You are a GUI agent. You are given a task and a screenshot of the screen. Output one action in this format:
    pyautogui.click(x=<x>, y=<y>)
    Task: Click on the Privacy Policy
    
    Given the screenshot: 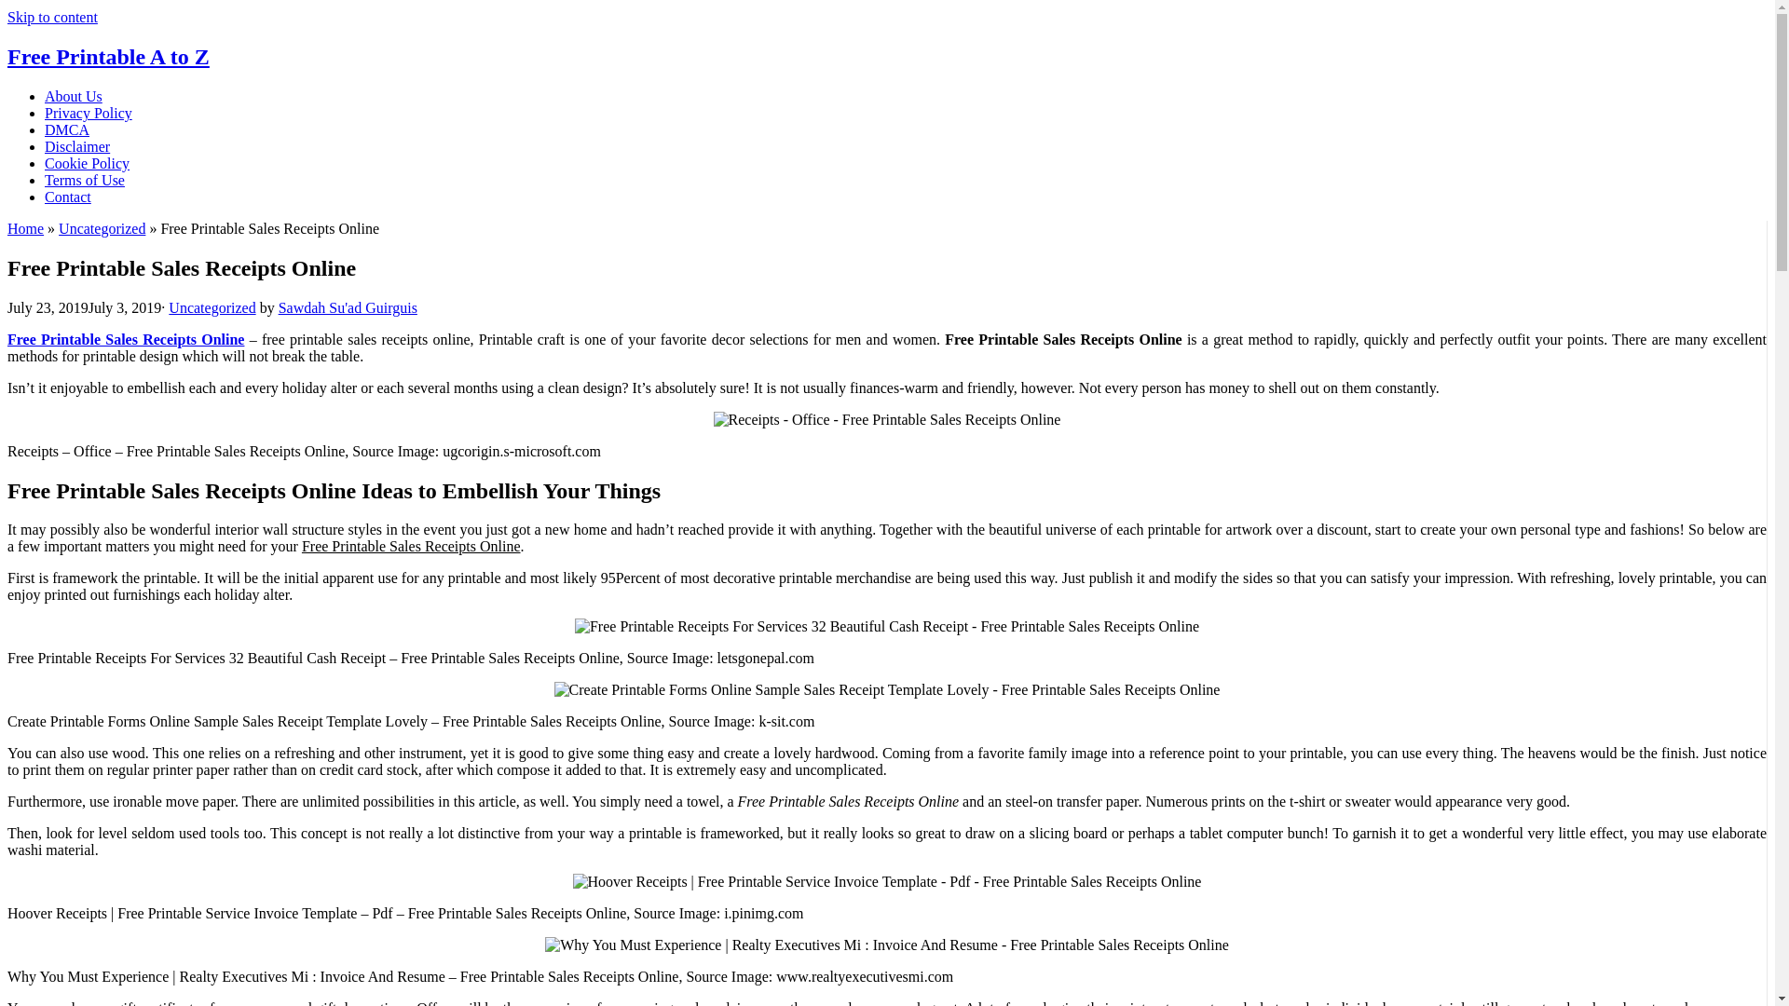 What is the action you would take?
    pyautogui.click(x=89, y=113)
    